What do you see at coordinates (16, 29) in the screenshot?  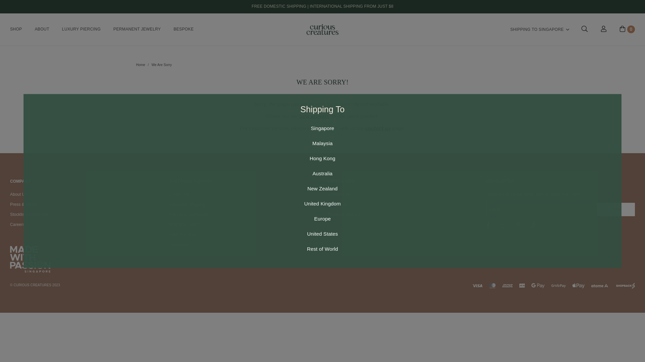 I see `SHOP` at bounding box center [16, 29].